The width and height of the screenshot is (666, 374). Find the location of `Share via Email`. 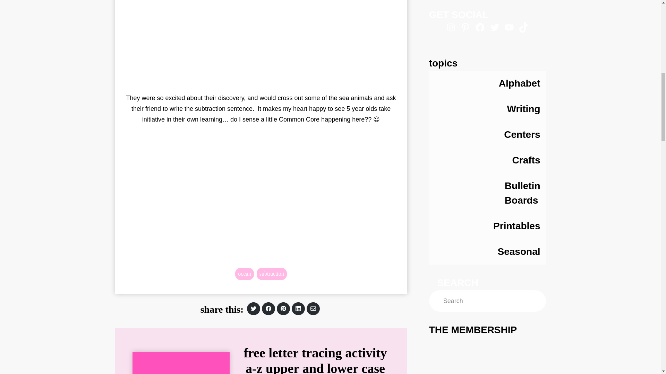

Share via Email is located at coordinates (313, 308).